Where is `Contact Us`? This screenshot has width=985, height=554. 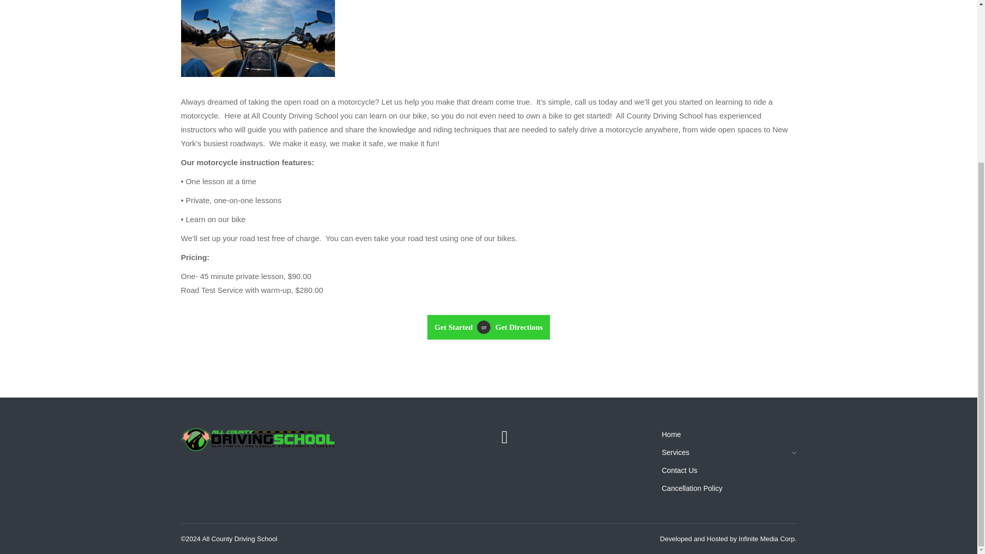 Contact Us is located at coordinates (516, 327).